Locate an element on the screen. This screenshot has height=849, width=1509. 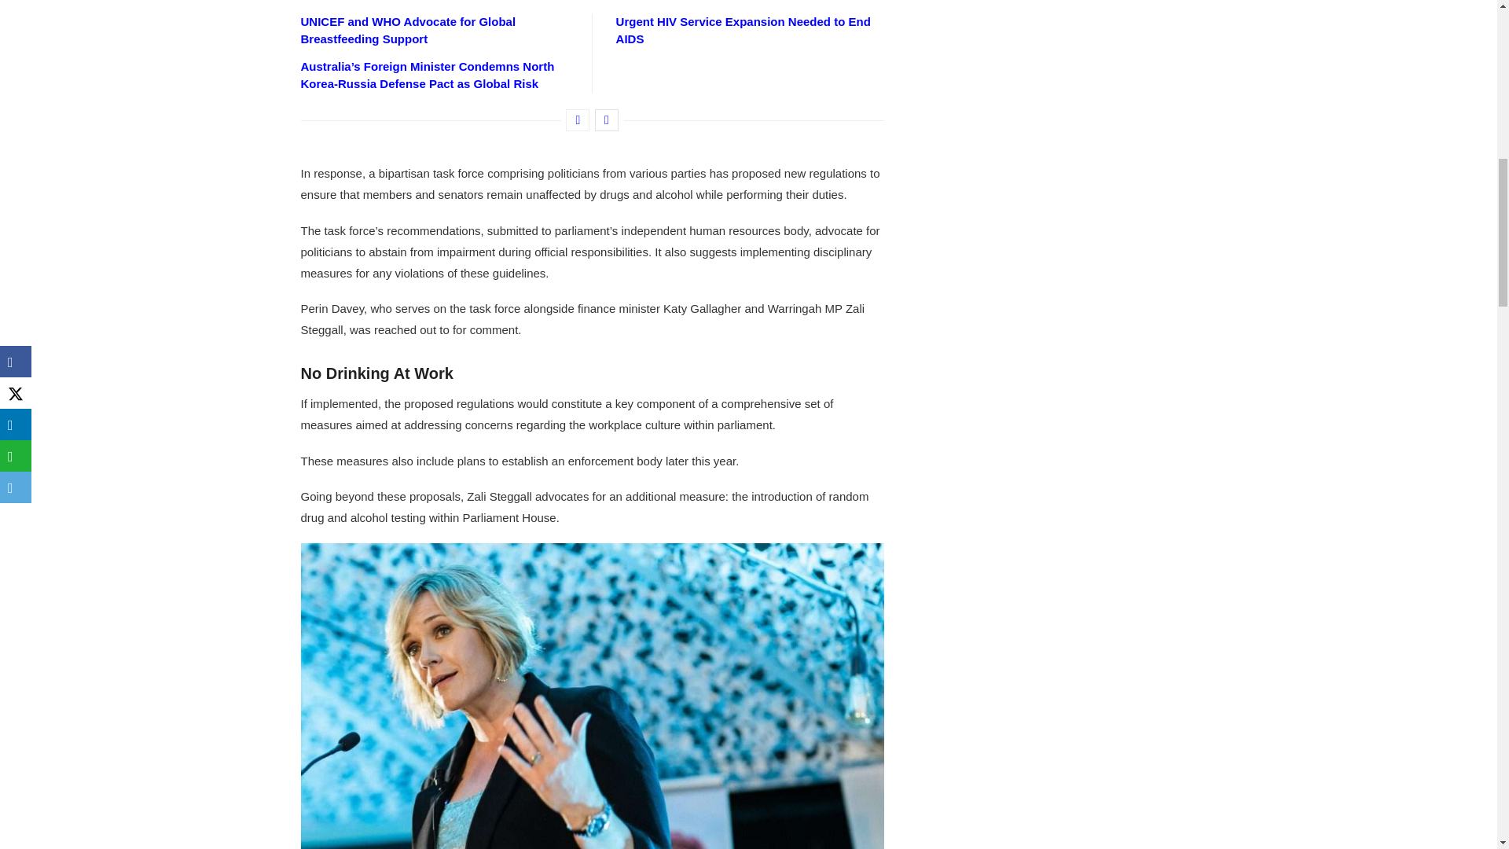
Next is located at coordinates (607, 120).